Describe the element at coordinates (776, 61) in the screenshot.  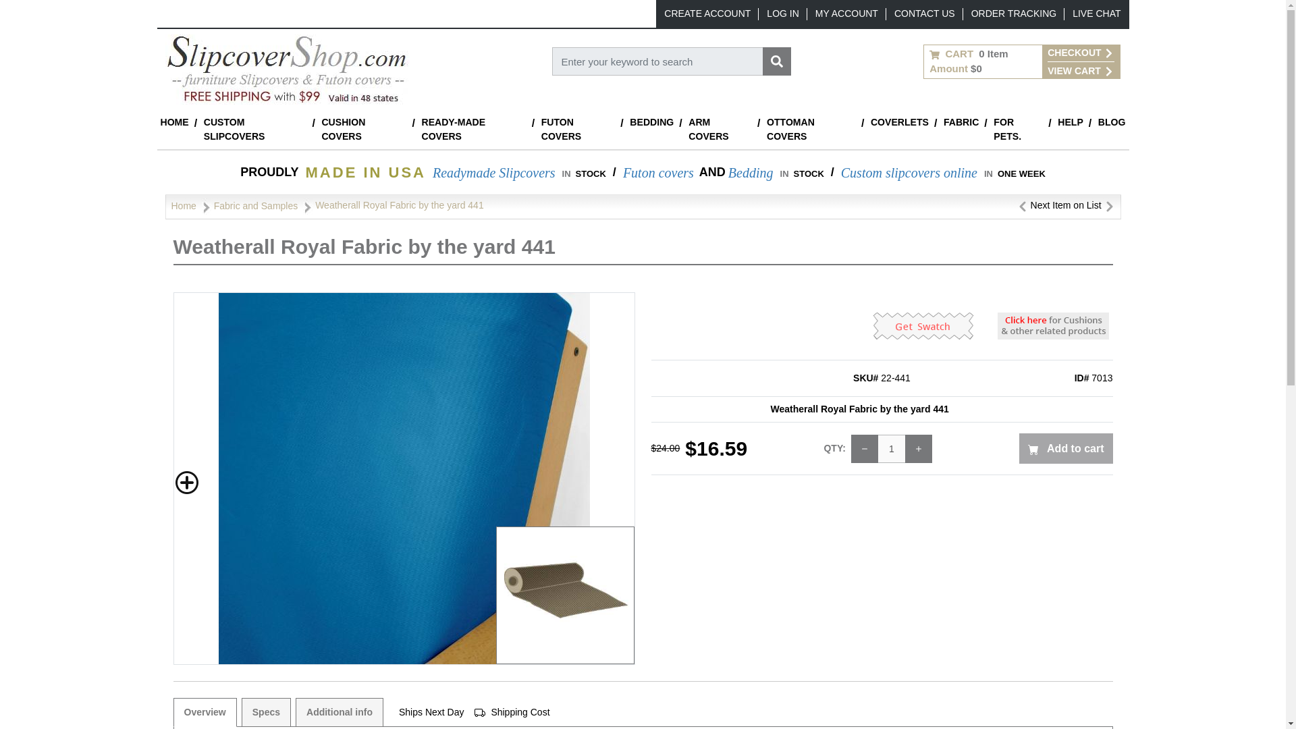
I see `Search` at that location.